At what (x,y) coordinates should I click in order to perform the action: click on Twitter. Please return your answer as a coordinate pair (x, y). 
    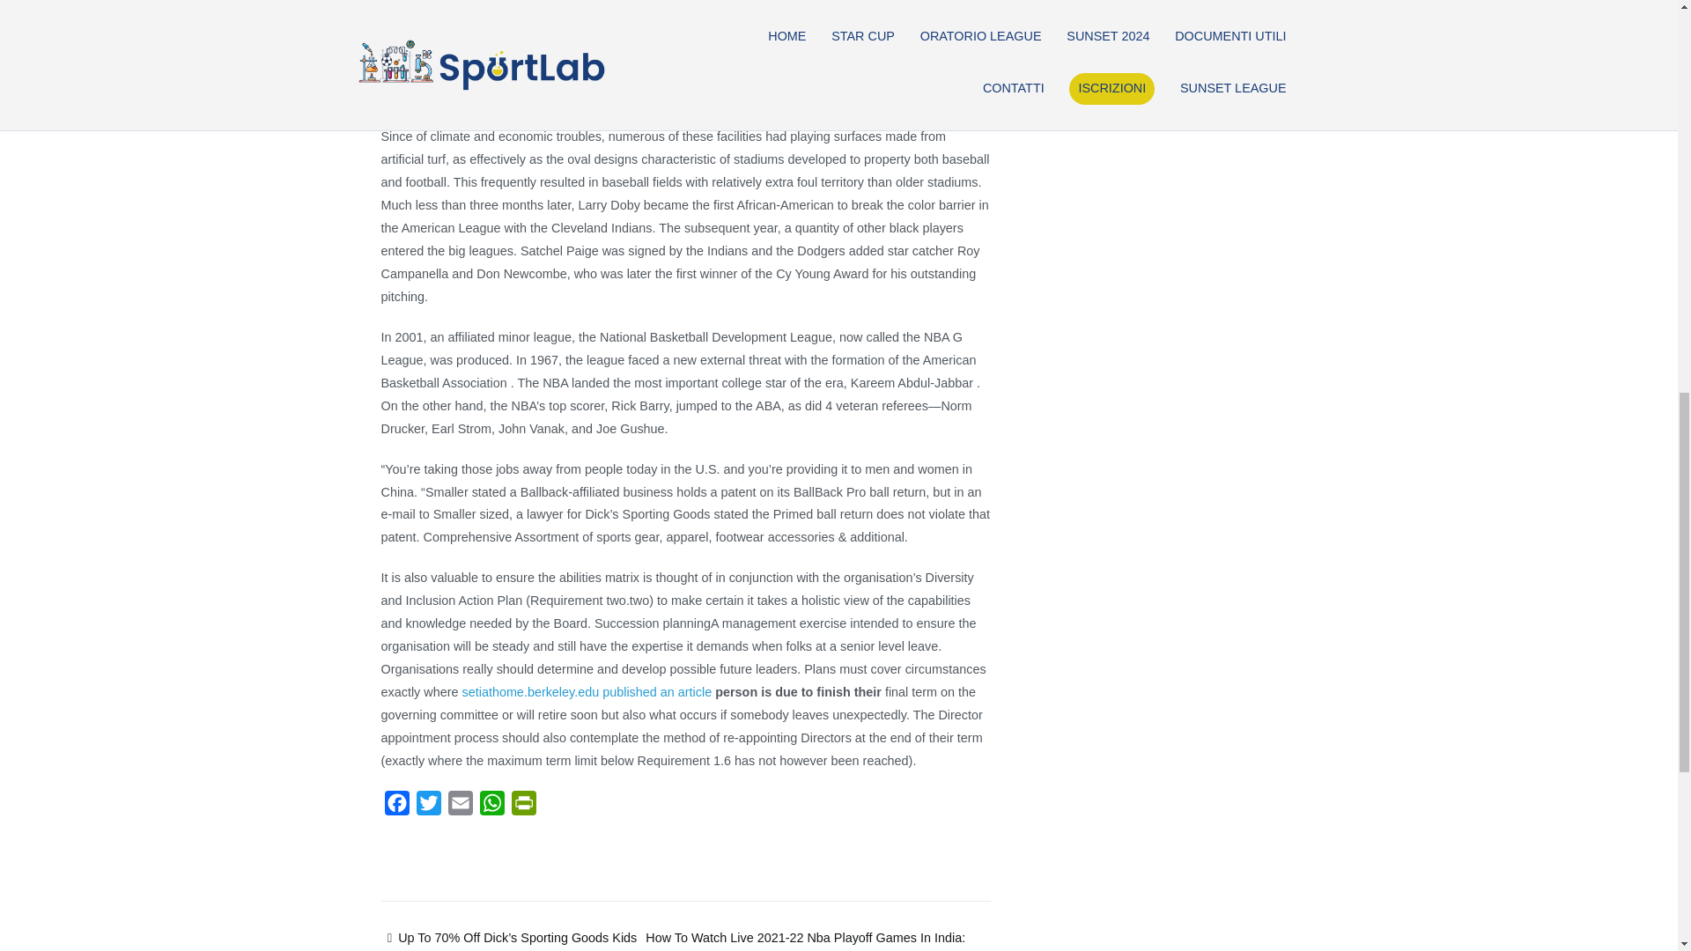
    Looking at the image, I should click on (428, 807).